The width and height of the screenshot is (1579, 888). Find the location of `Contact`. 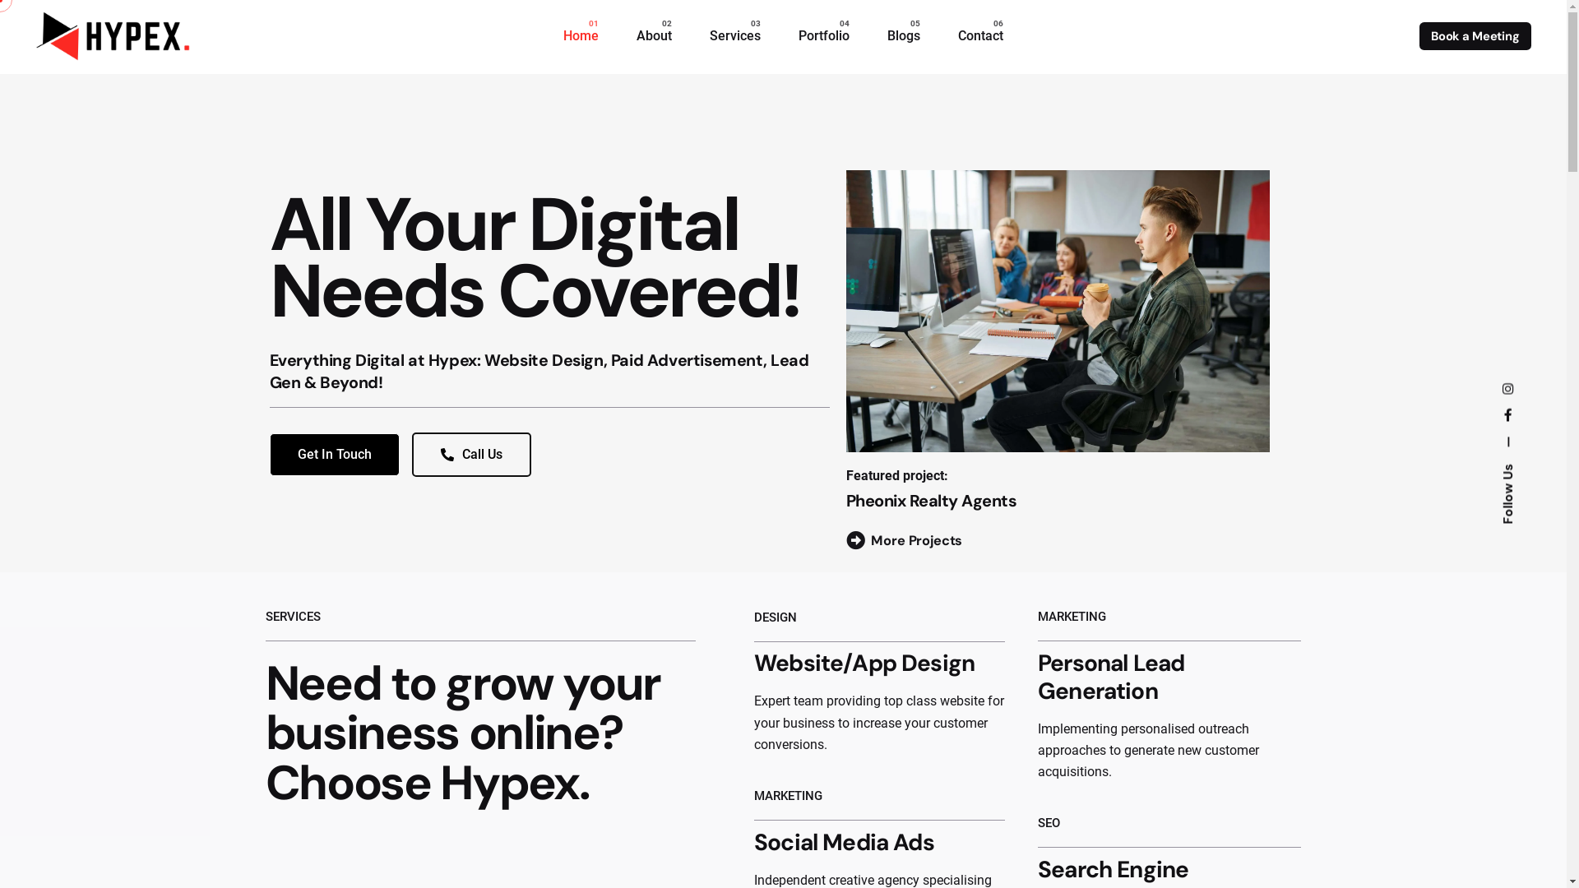

Contact is located at coordinates (980, 36).